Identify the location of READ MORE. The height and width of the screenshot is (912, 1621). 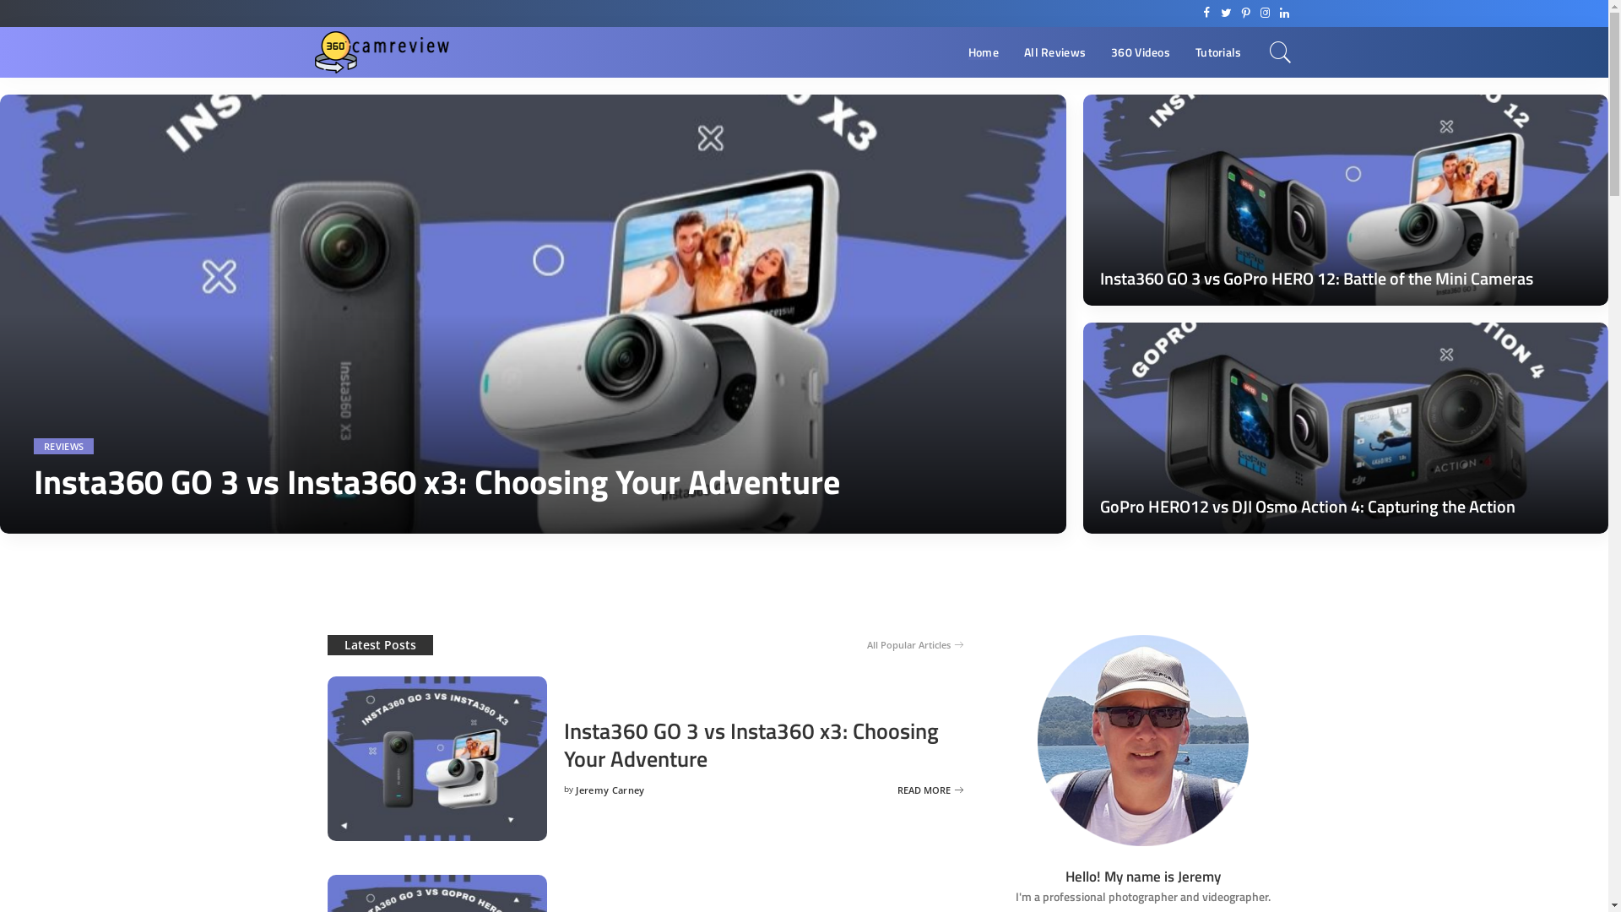
(930, 790).